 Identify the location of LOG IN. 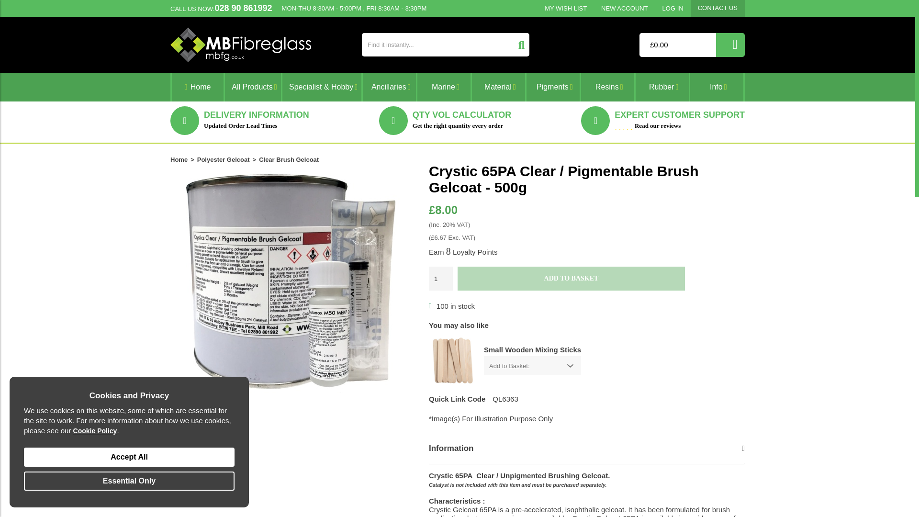
(673, 8).